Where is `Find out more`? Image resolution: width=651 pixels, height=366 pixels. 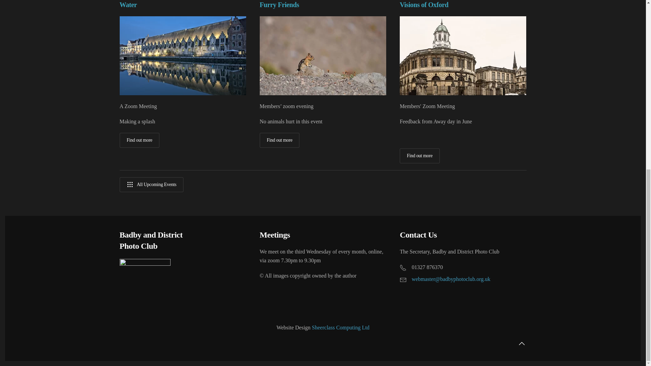
Find out more is located at coordinates (139, 140).